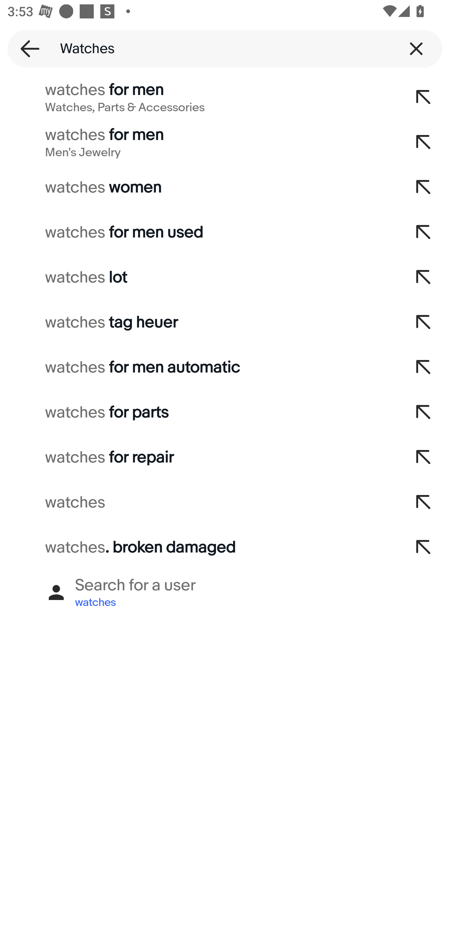 This screenshot has width=450, height=925. What do you see at coordinates (424, 367) in the screenshot?
I see `Add to search query,watches for men automatic` at bounding box center [424, 367].